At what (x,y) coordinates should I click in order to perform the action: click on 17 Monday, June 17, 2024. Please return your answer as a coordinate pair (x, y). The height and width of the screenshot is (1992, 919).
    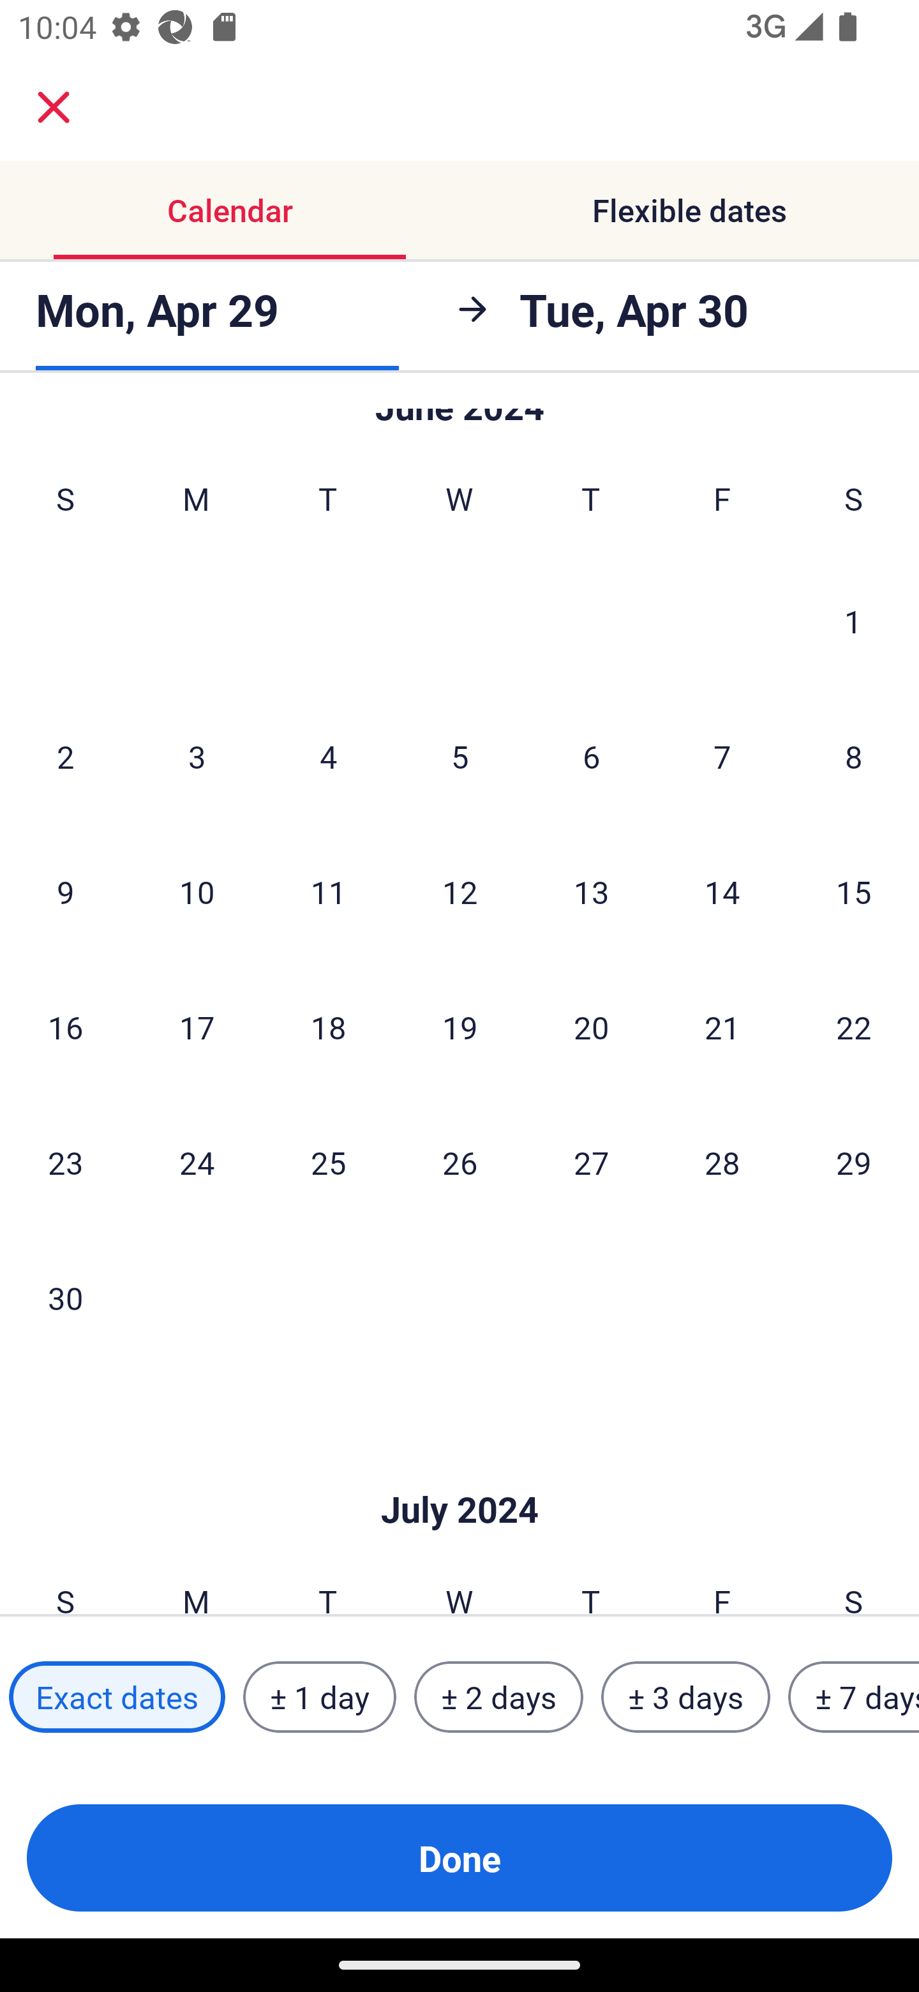
    Looking at the image, I should click on (197, 1027).